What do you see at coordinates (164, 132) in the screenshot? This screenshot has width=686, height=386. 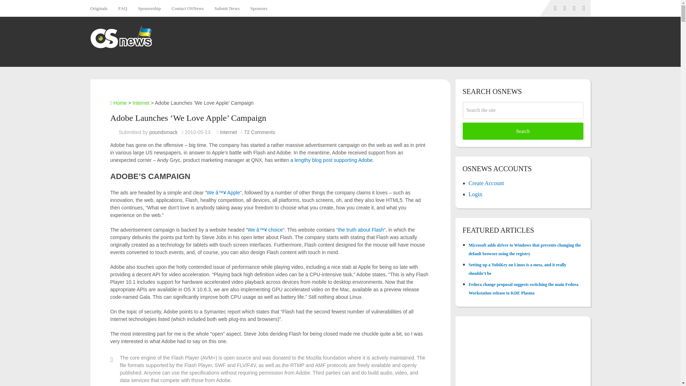 I see `poundsmack` at bounding box center [164, 132].